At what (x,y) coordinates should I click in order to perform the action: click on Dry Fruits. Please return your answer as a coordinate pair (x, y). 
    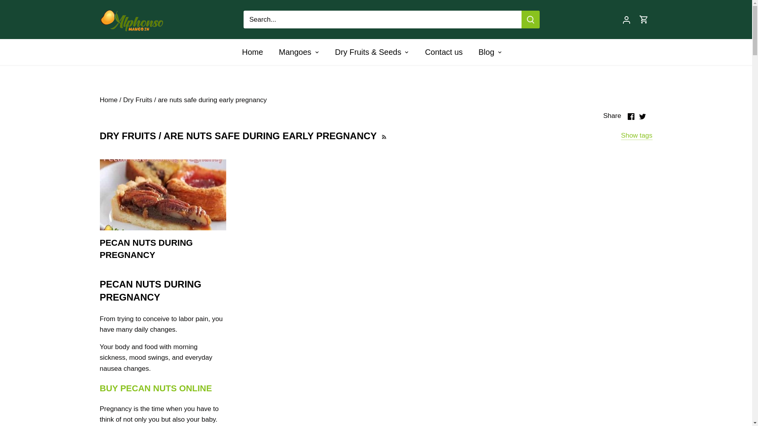
    Looking at the image, I should click on (137, 100).